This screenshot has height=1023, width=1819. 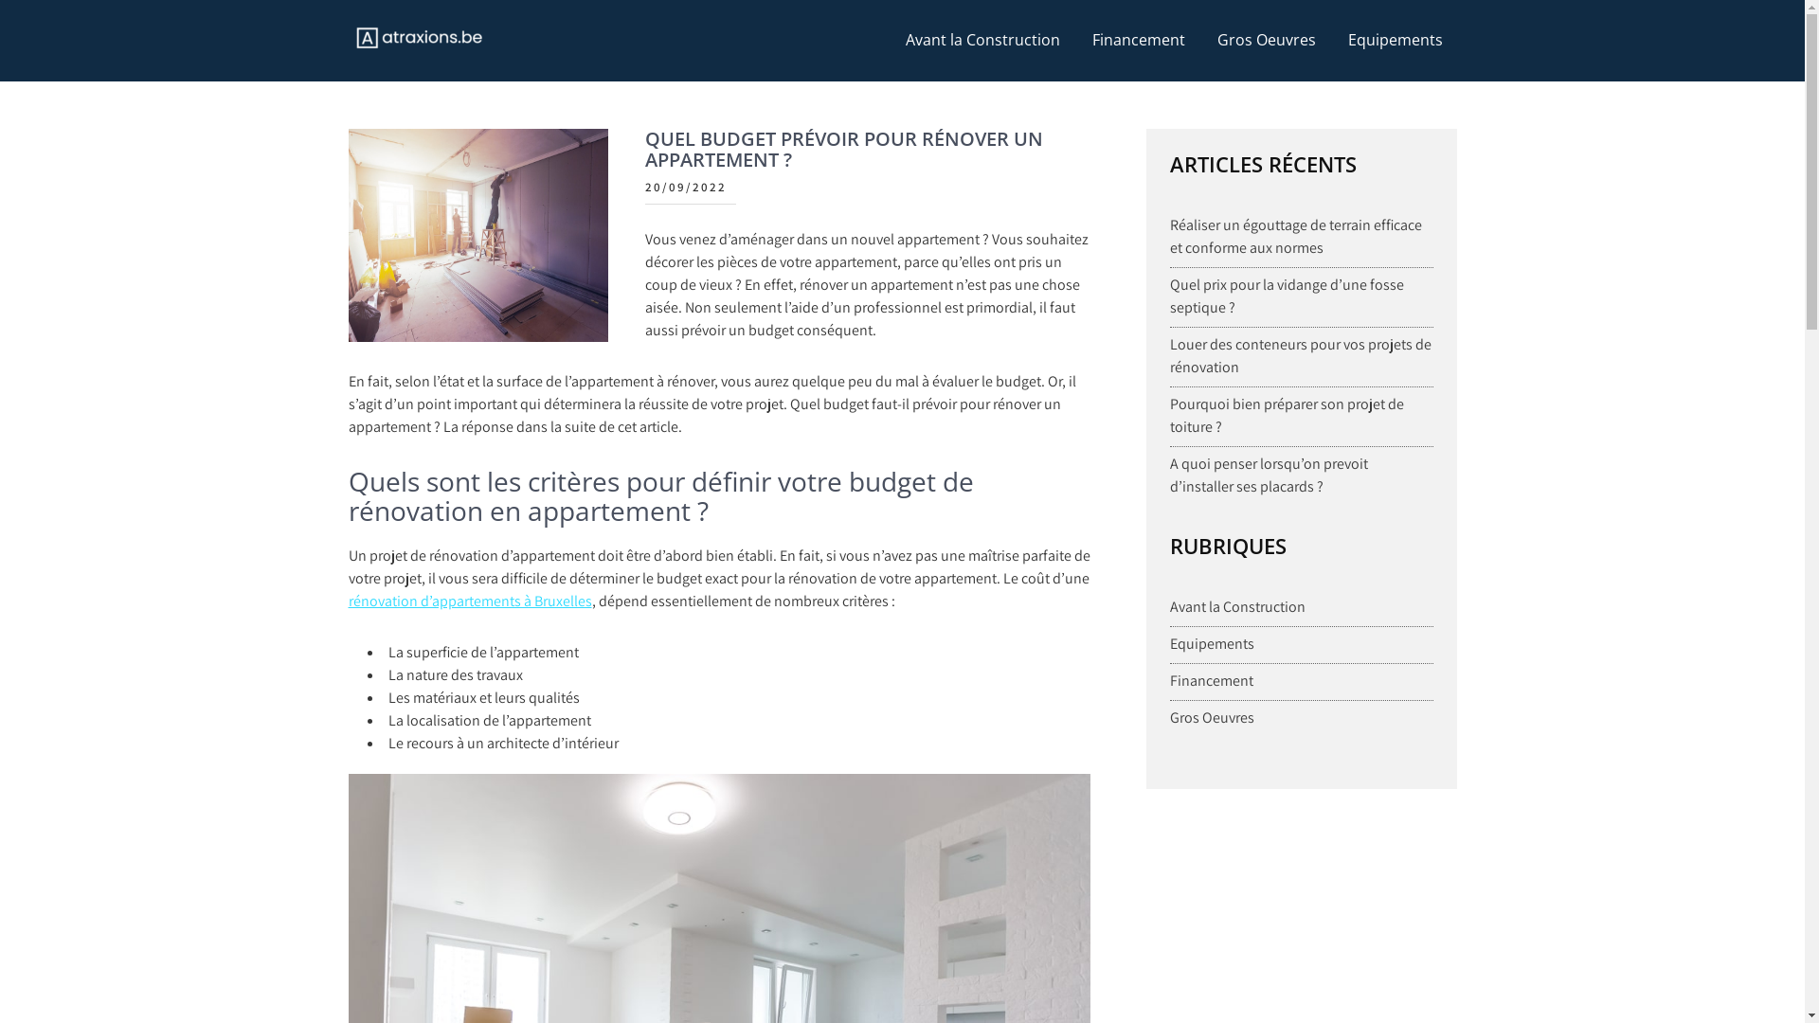 What do you see at coordinates (982, 40) in the screenshot?
I see `Avant la Construction` at bounding box center [982, 40].